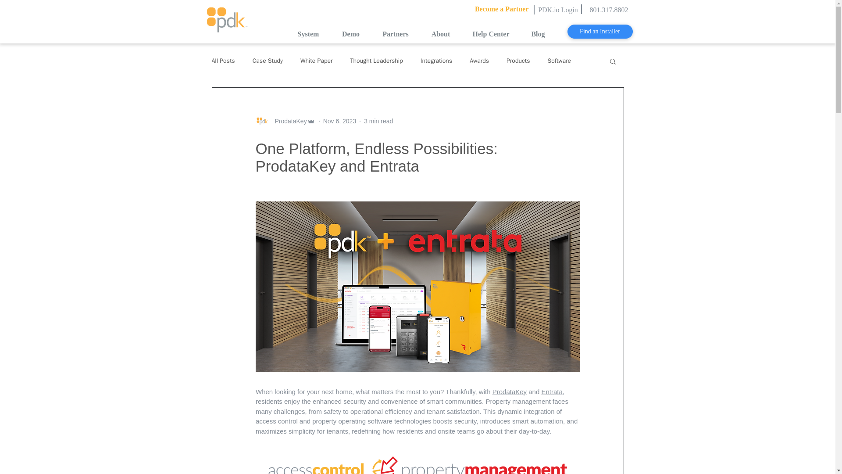  Describe the element at coordinates (268, 61) in the screenshot. I see `Case Study` at that location.